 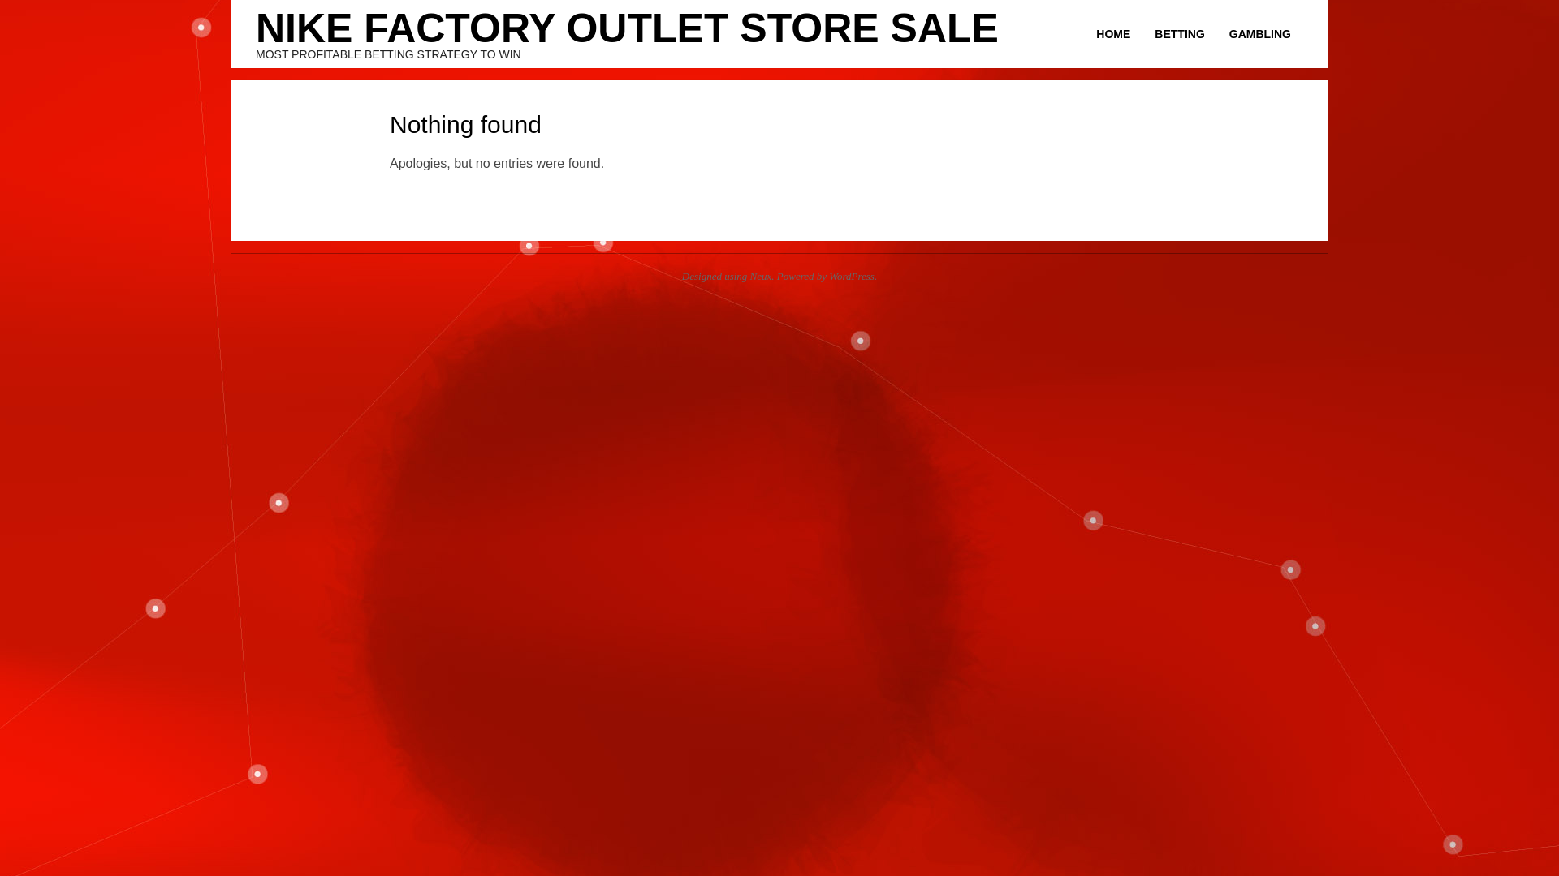 I want to click on Neux, so click(x=760, y=276).